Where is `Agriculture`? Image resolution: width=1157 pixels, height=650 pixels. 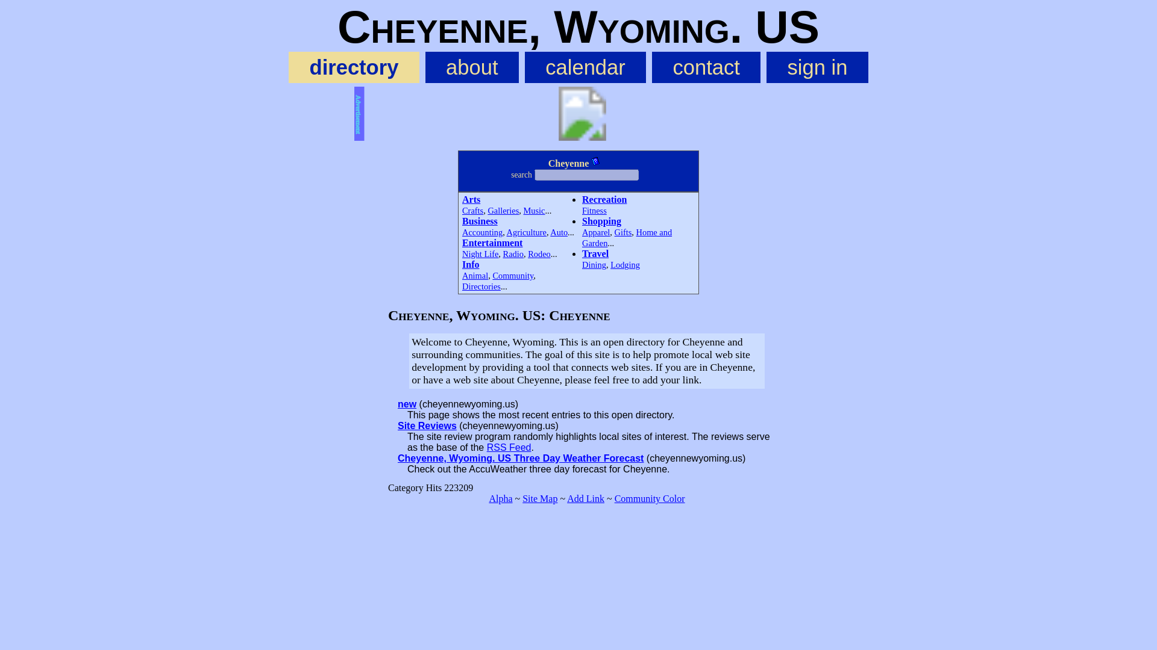 Agriculture is located at coordinates (526, 232).